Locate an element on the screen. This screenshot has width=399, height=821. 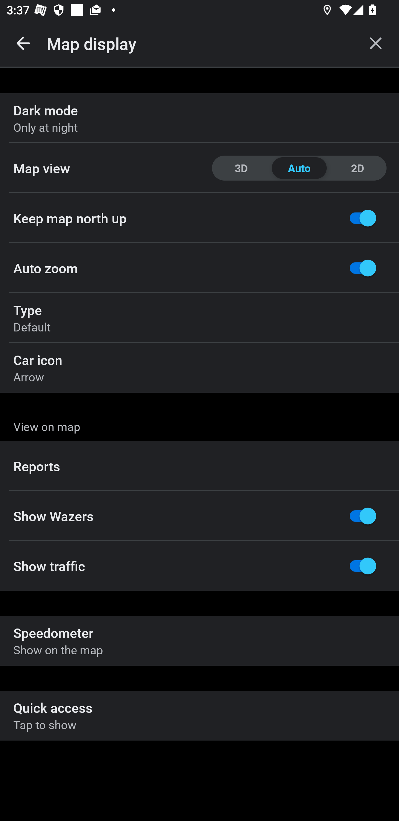
Speedometer Show on the map is located at coordinates (199, 641).